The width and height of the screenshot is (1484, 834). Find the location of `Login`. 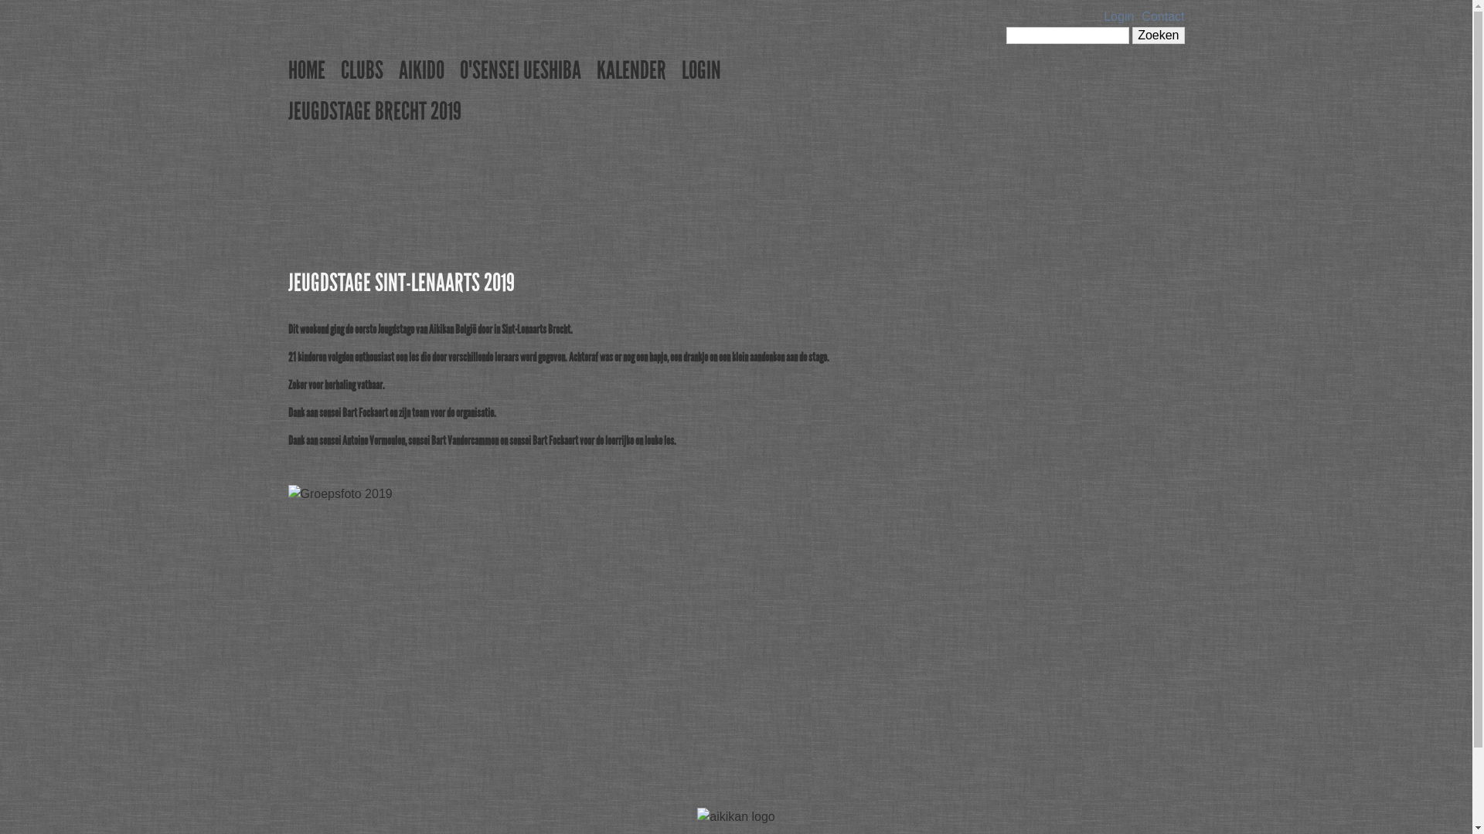

Login is located at coordinates (1119, 17).